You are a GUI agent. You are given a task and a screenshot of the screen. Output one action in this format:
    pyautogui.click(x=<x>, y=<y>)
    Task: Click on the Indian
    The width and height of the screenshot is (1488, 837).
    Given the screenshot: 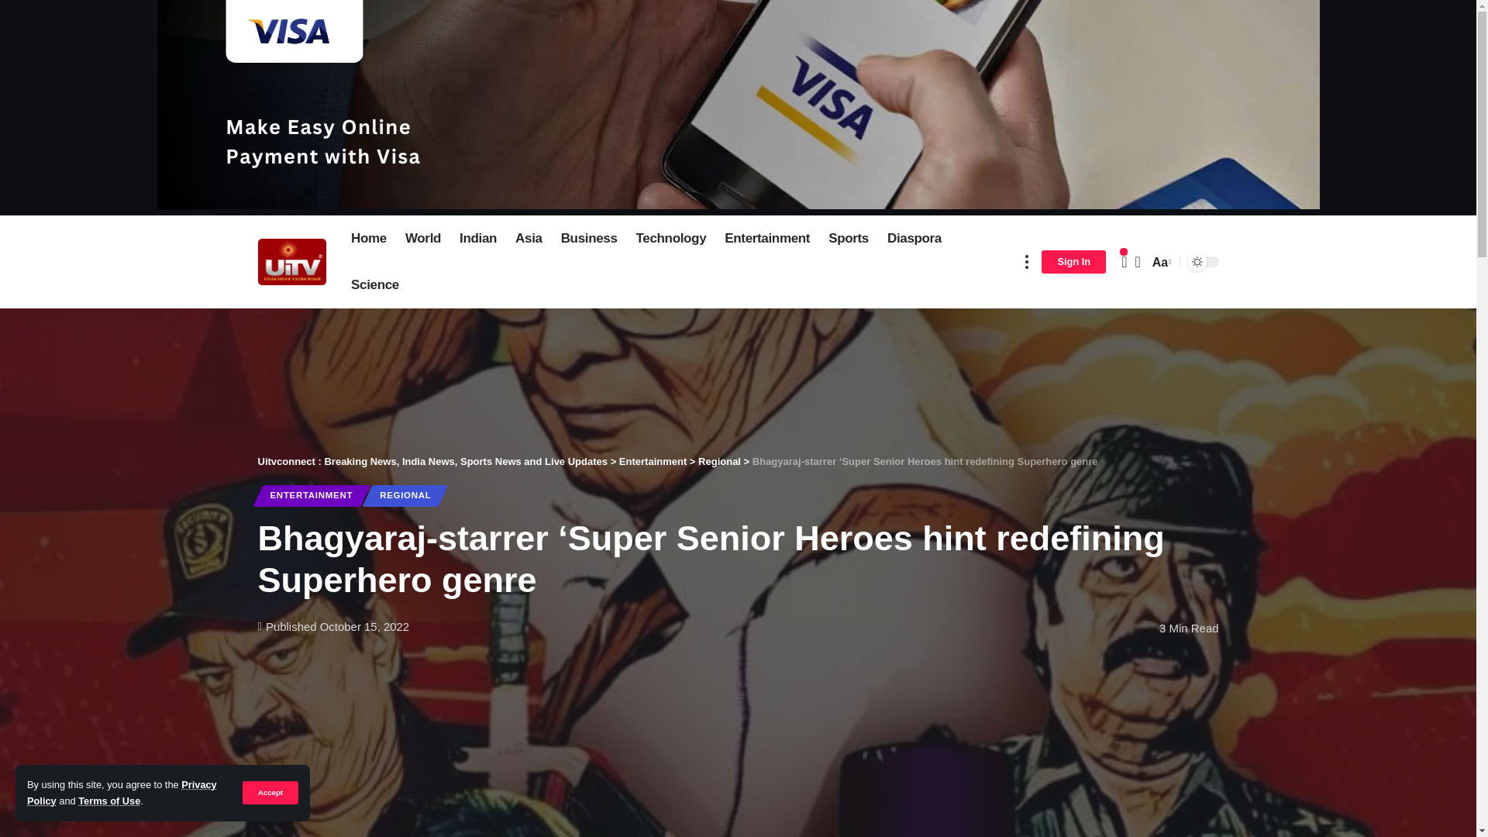 What is the action you would take?
    pyautogui.click(x=477, y=239)
    